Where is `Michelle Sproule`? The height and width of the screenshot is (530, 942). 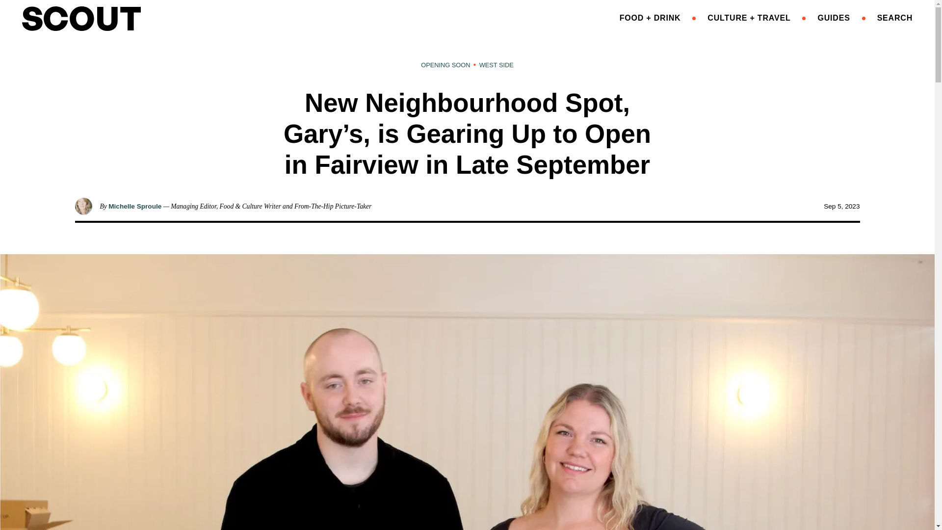
Michelle Sproule is located at coordinates (134, 206).